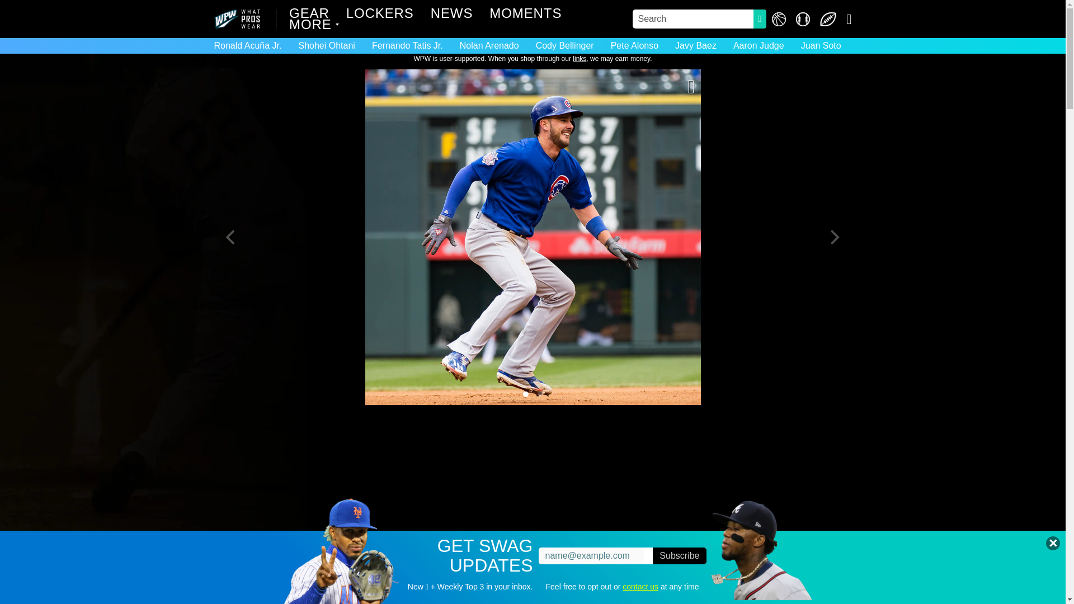 This screenshot has width=1074, height=604. Describe the element at coordinates (309, 15) in the screenshot. I see `GEAR` at that location.